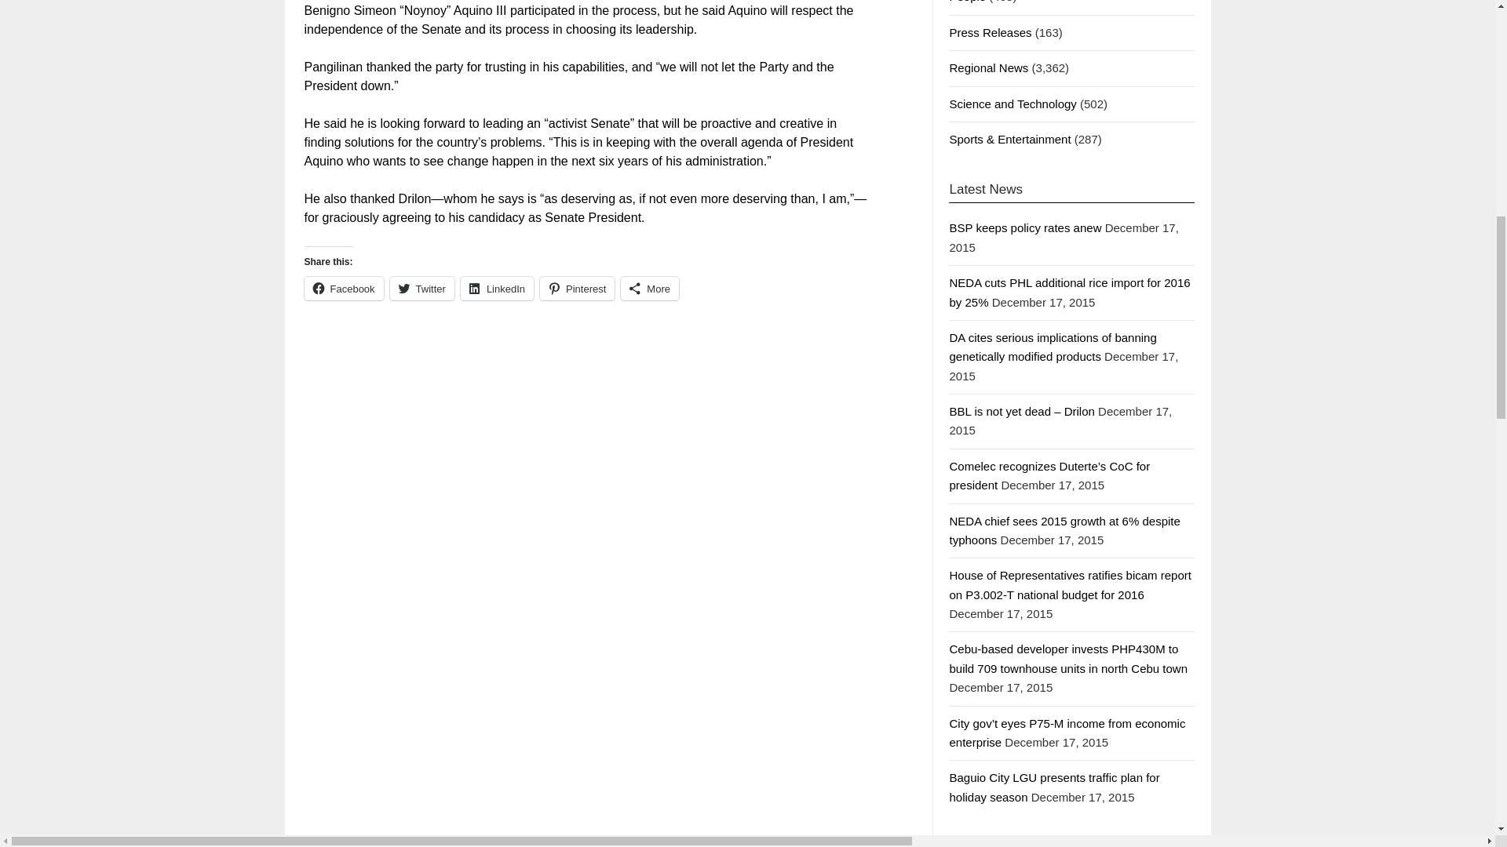 The image size is (1507, 847). Describe the element at coordinates (497, 289) in the screenshot. I see `LinkedIn` at that location.